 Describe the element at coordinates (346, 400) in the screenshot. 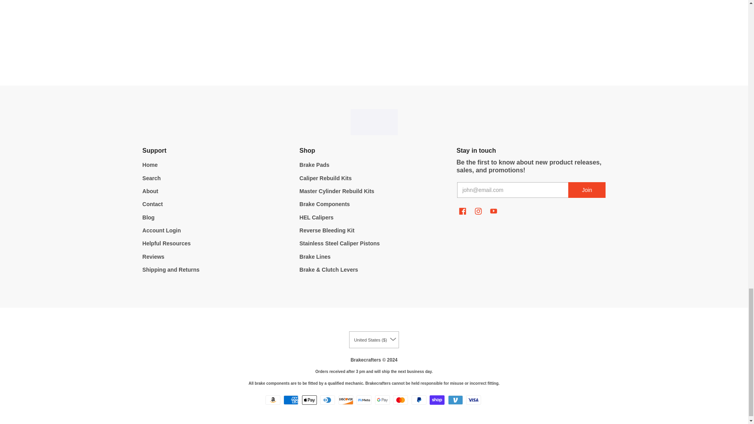

I see `Discover` at that location.